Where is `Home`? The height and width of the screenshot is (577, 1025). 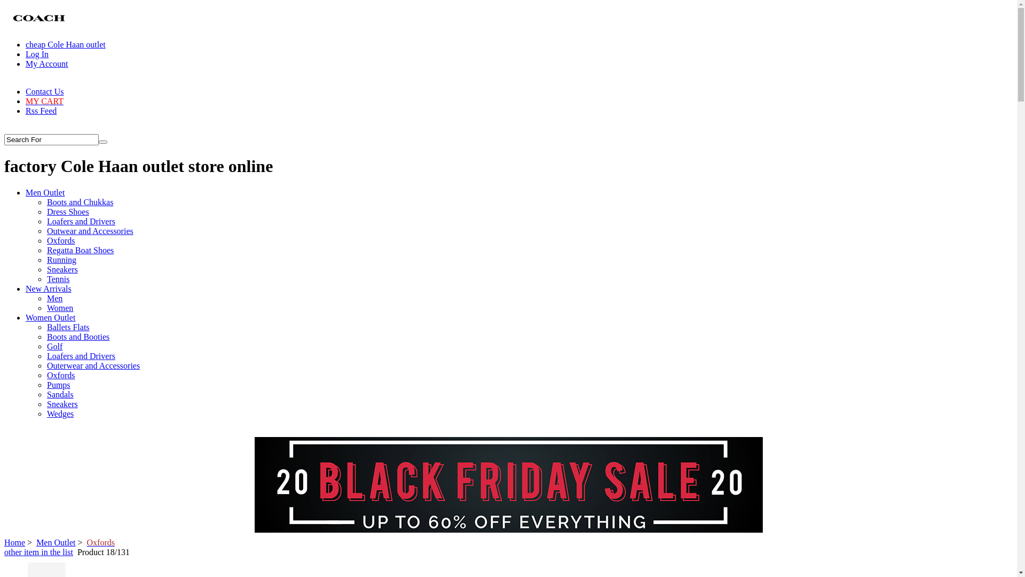 Home is located at coordinates (15, 543).